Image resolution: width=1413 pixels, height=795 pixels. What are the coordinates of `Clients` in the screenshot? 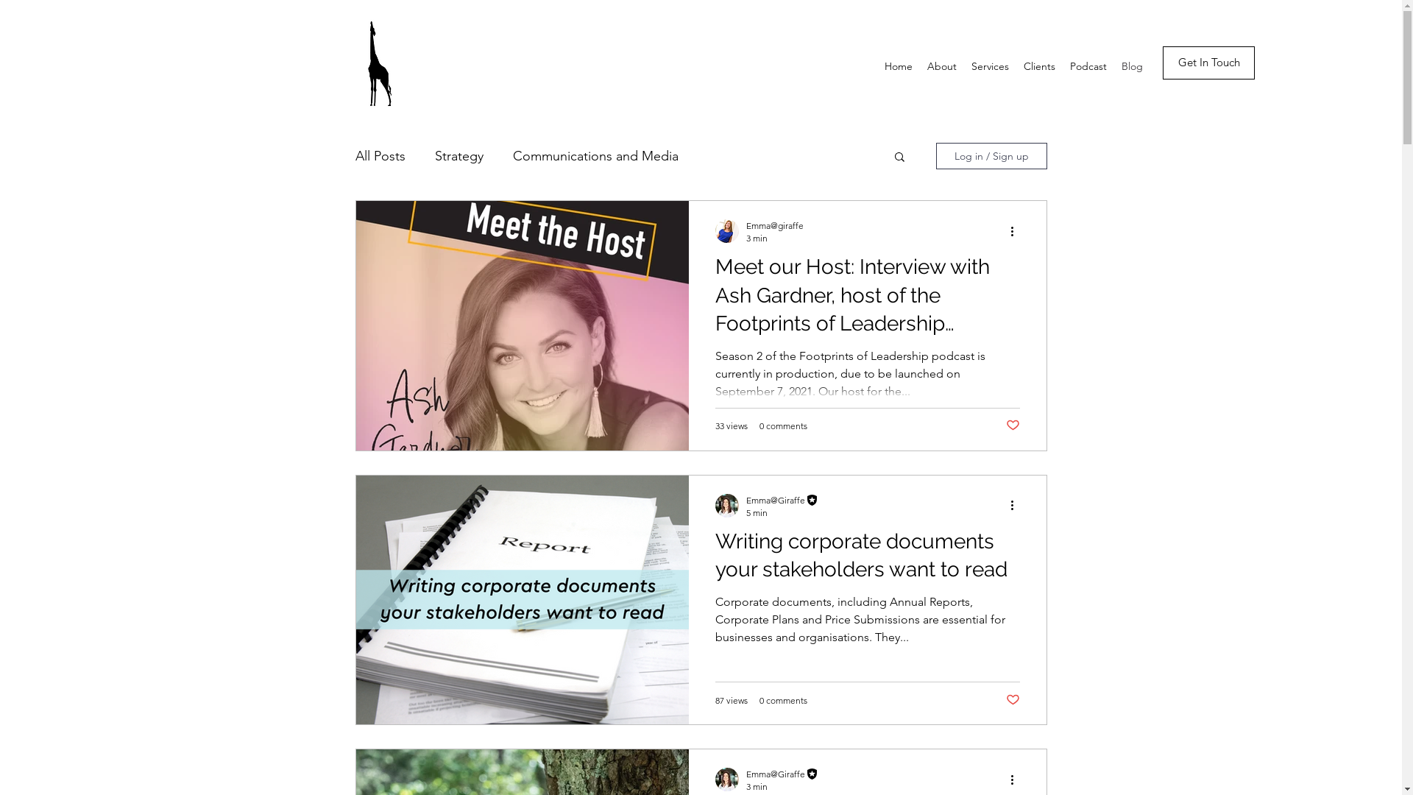 It's located at (1039, 66).